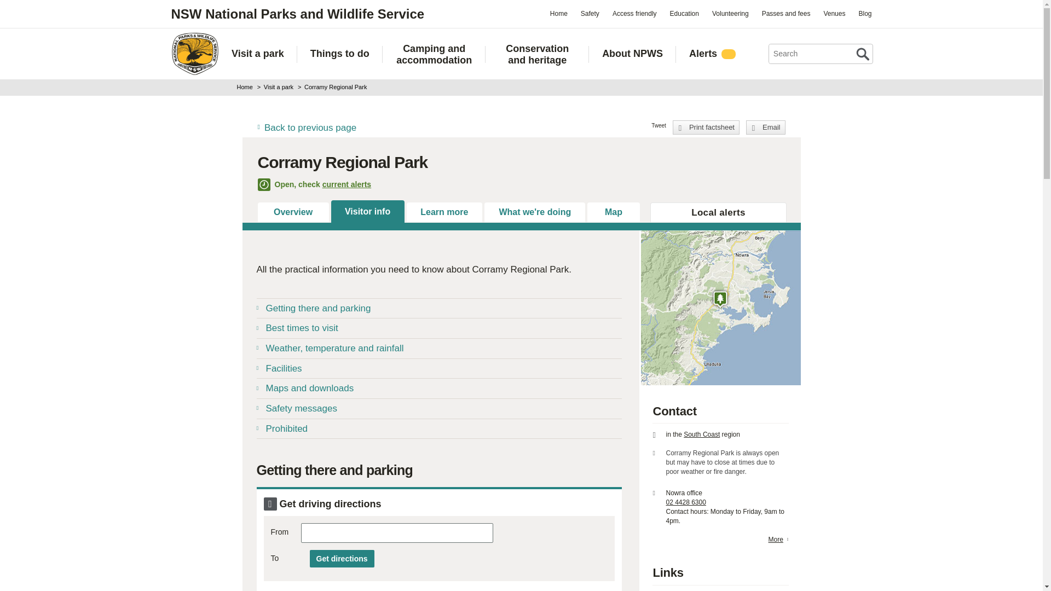  I want to click on Home, so click(194, 54).